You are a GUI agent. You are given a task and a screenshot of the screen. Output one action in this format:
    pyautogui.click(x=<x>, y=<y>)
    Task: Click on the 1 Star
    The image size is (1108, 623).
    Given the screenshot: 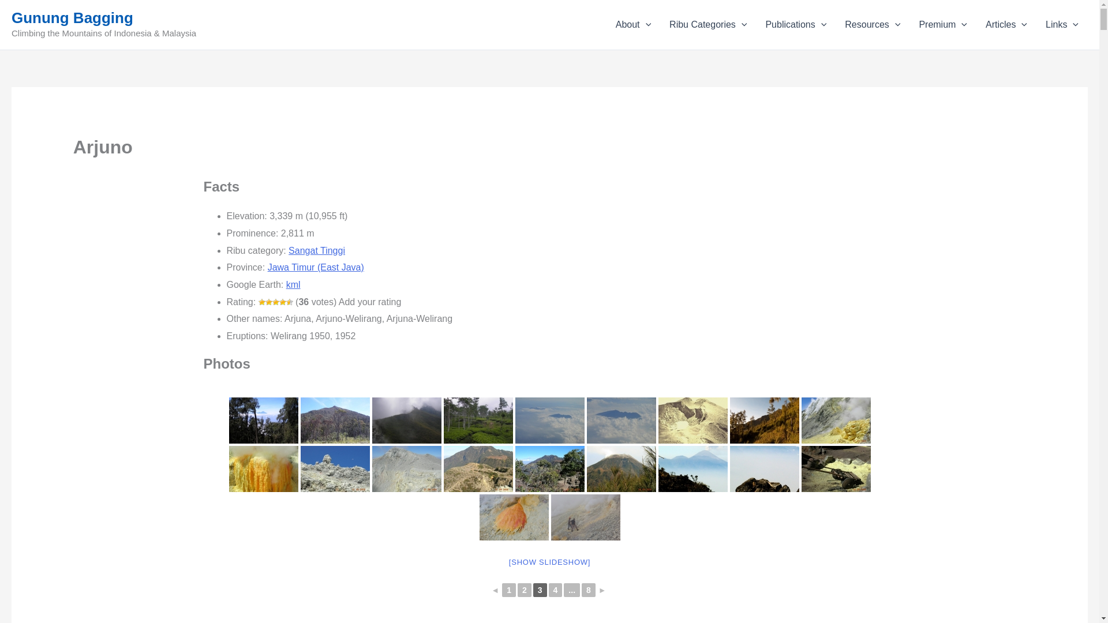 What is the action you would take?
    pyautogui.click(x=262, y=302)
    